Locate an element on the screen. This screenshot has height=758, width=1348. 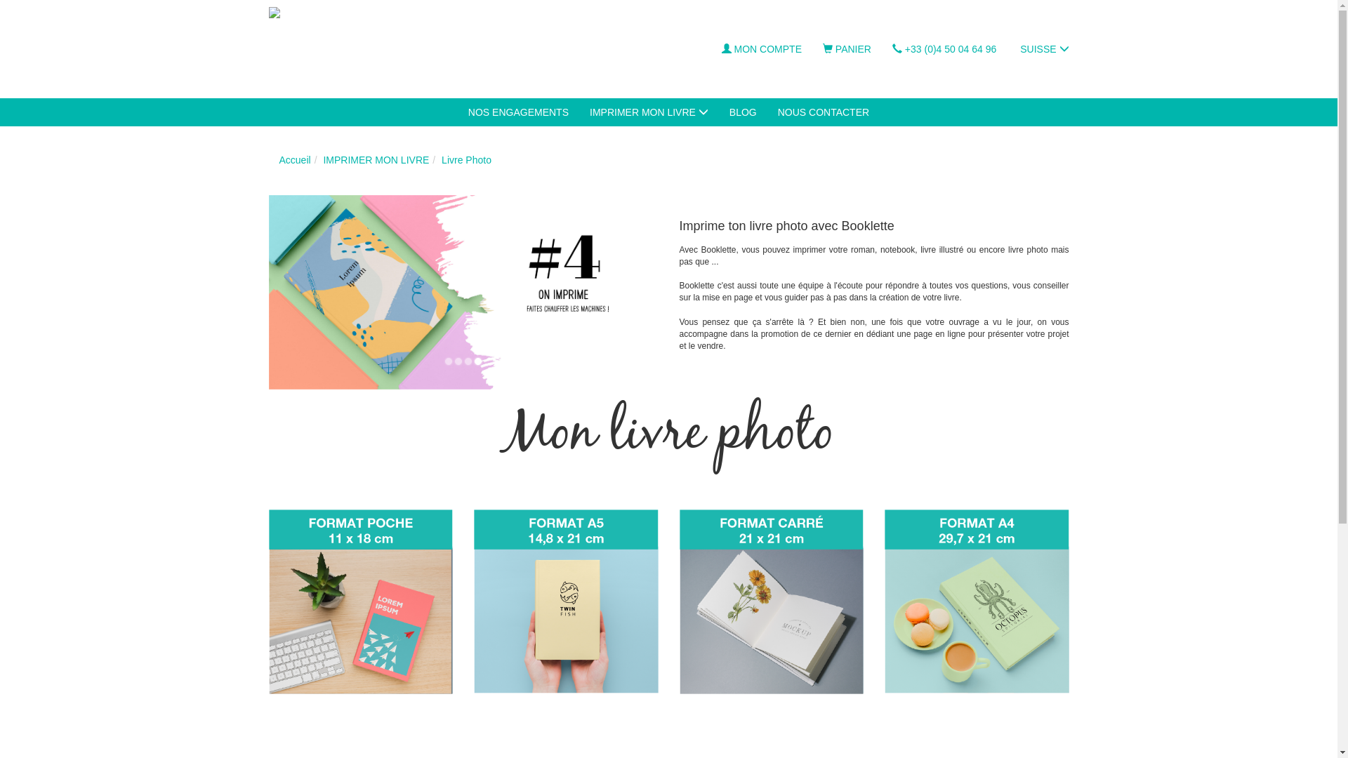
Livre Photo is located at coordinates (466, 160).